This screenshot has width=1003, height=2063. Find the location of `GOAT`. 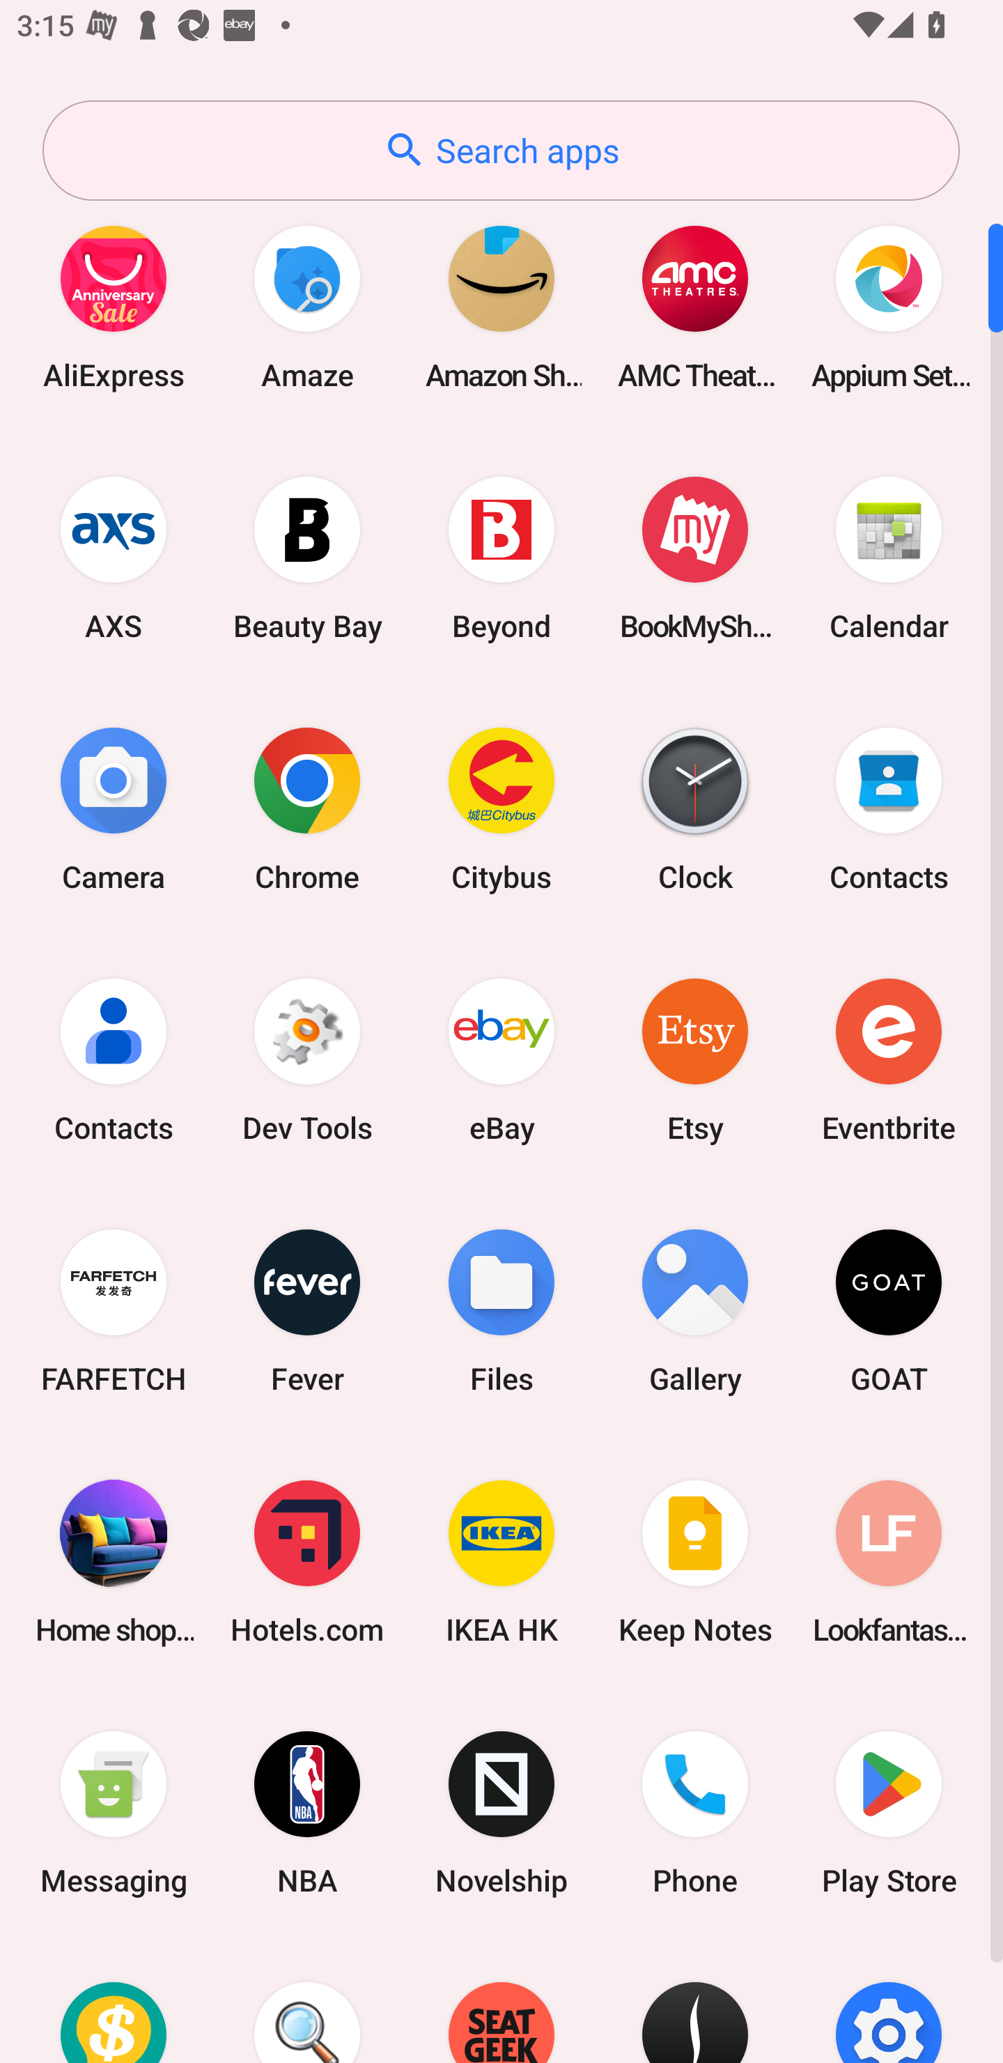

GOAT is located at coordinates (889, 1310).